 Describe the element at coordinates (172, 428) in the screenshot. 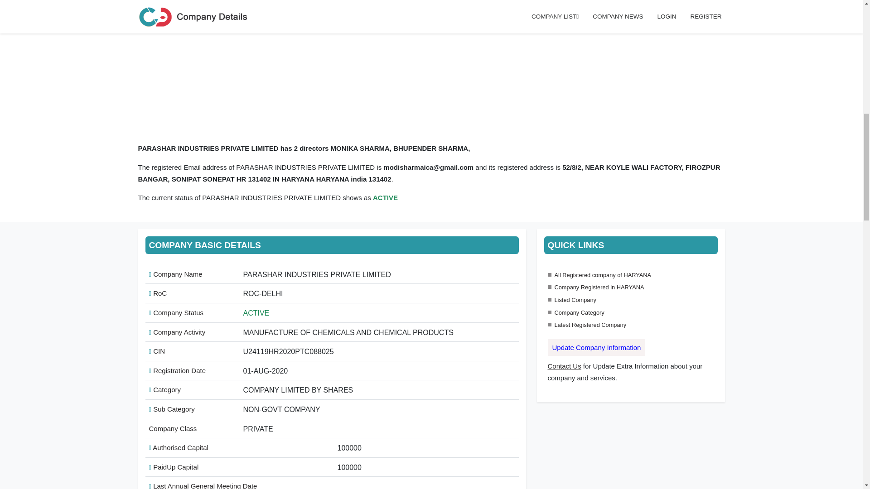

I see `Company Class` at that location.